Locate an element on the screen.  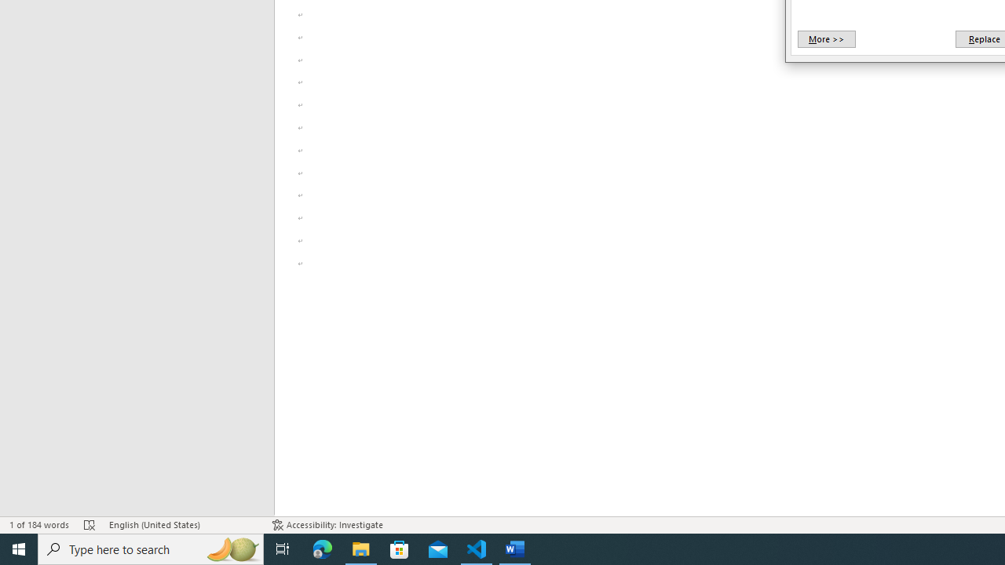
File Explorer - 1 running window is located at coordinates (361, 549).